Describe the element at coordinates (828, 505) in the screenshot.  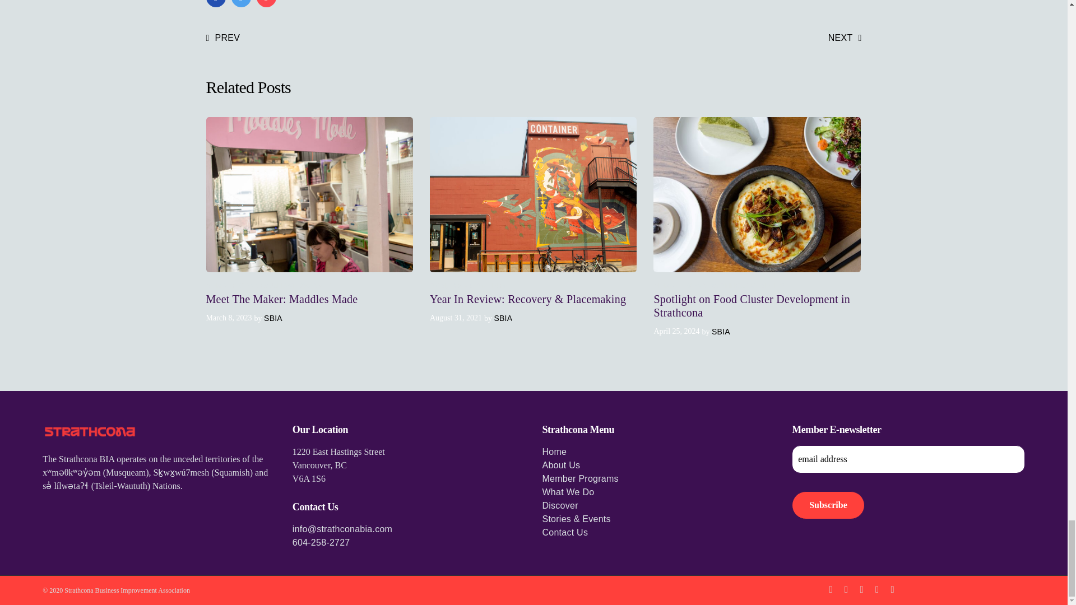
I see `Subscribe` at that location.